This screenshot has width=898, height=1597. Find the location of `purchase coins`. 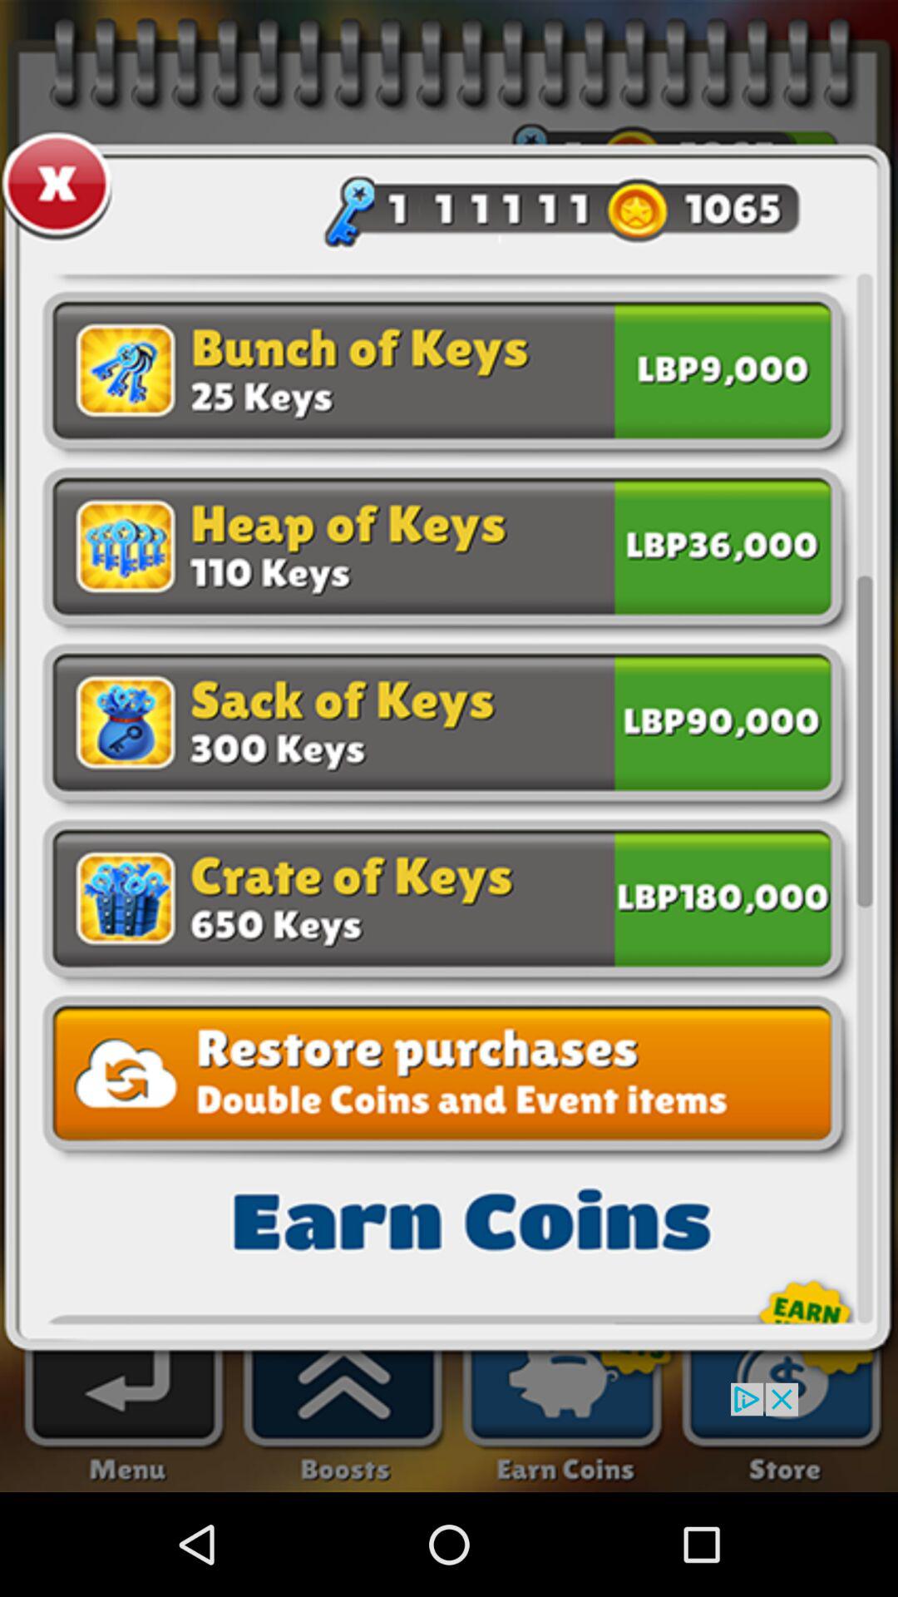

purchase coins is located at coordinates (723, 544).